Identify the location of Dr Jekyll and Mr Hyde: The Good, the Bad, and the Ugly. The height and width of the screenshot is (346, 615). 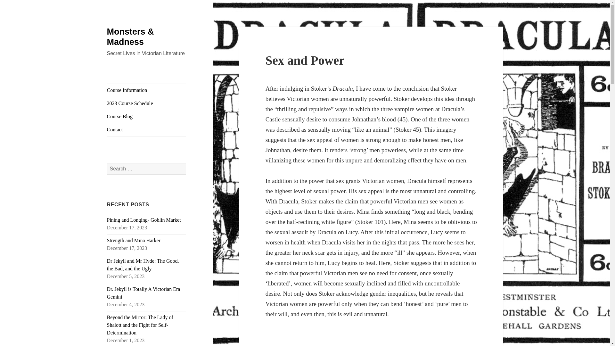
(143, 265).